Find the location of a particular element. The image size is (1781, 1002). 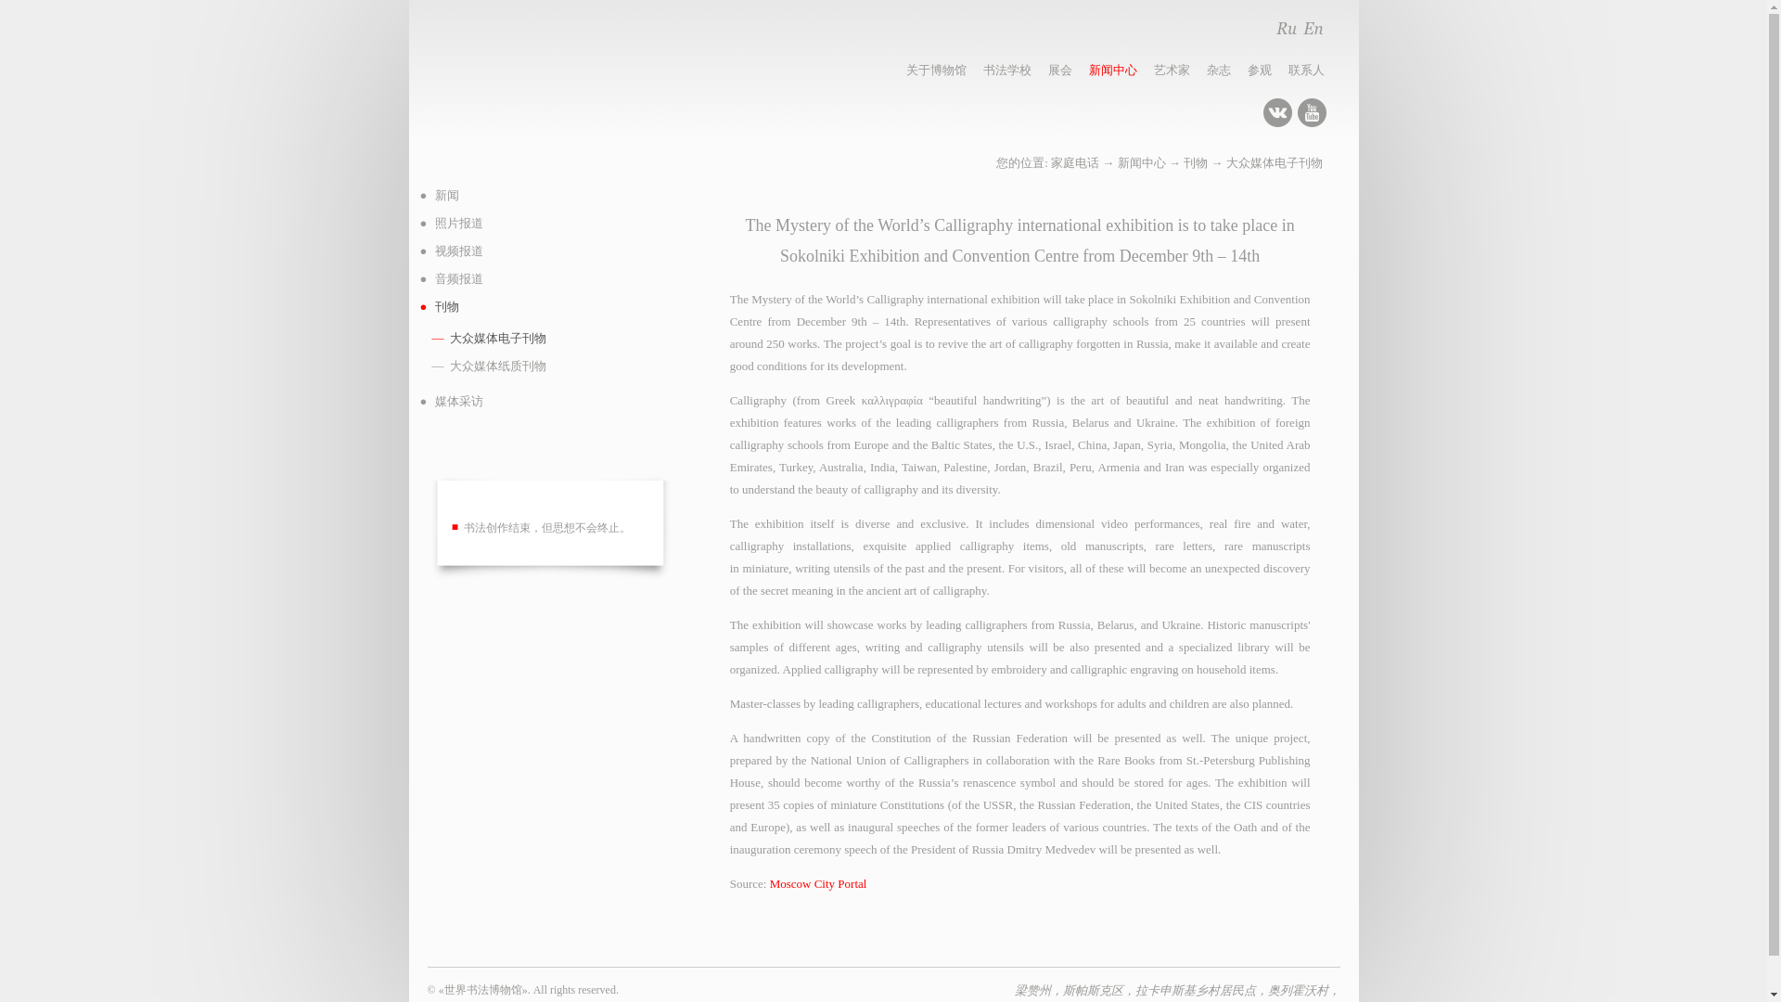

Contemporary Museum of Calligraphy on Youtube is located at coordinates (1312, 112).